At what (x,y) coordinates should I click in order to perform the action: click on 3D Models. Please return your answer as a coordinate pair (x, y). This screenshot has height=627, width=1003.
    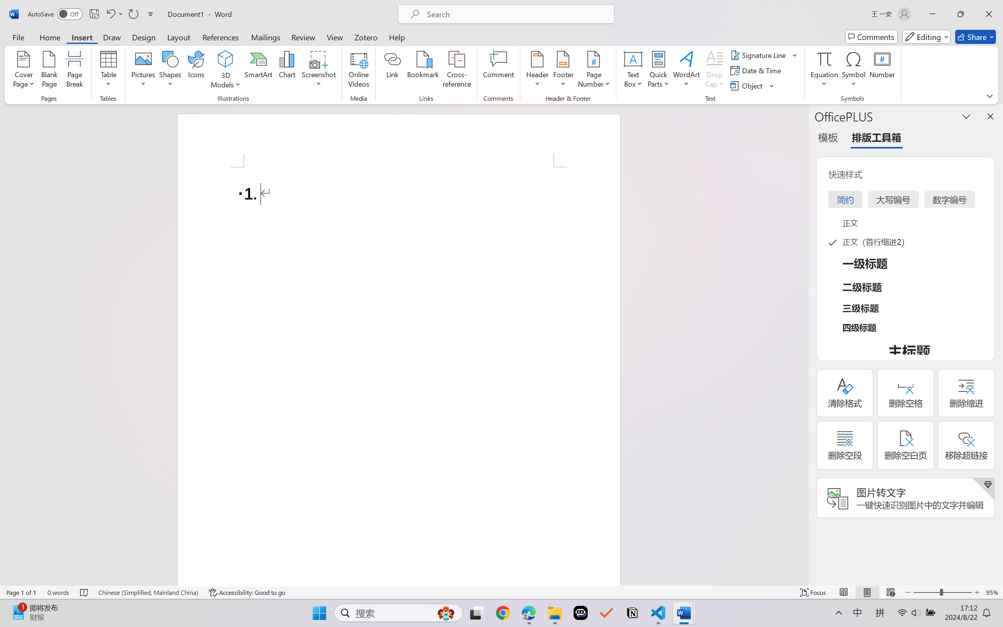
    Looking at the image, I should click on (226, 59).